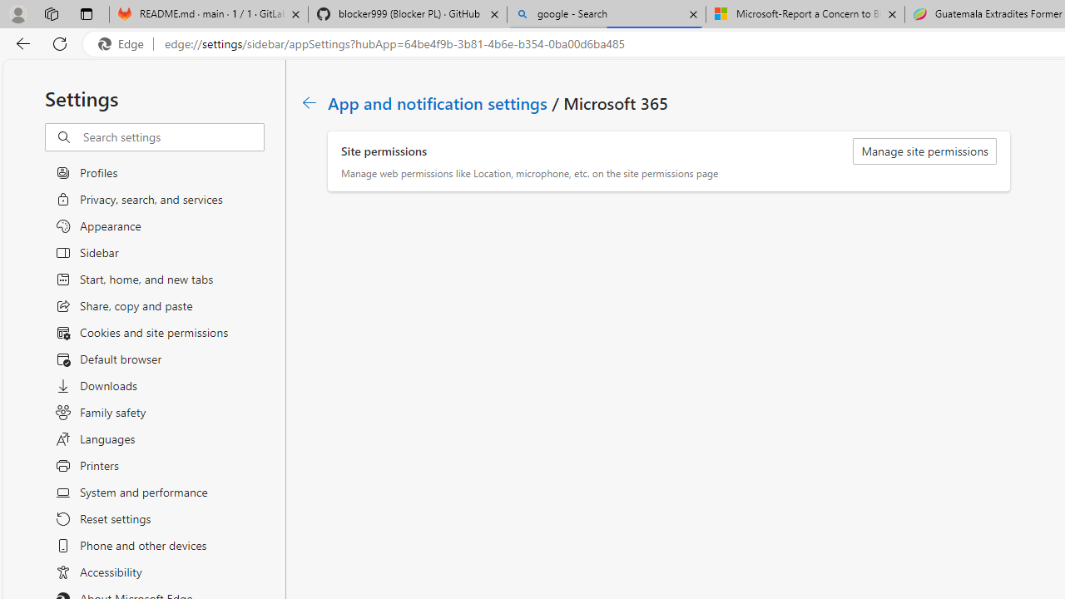 This screenshot has height=599, width=1065. Describe the element at coordinates (805, 15) in the screenshot. I see `Microsoft-Report a Concern to Bing` at that location.